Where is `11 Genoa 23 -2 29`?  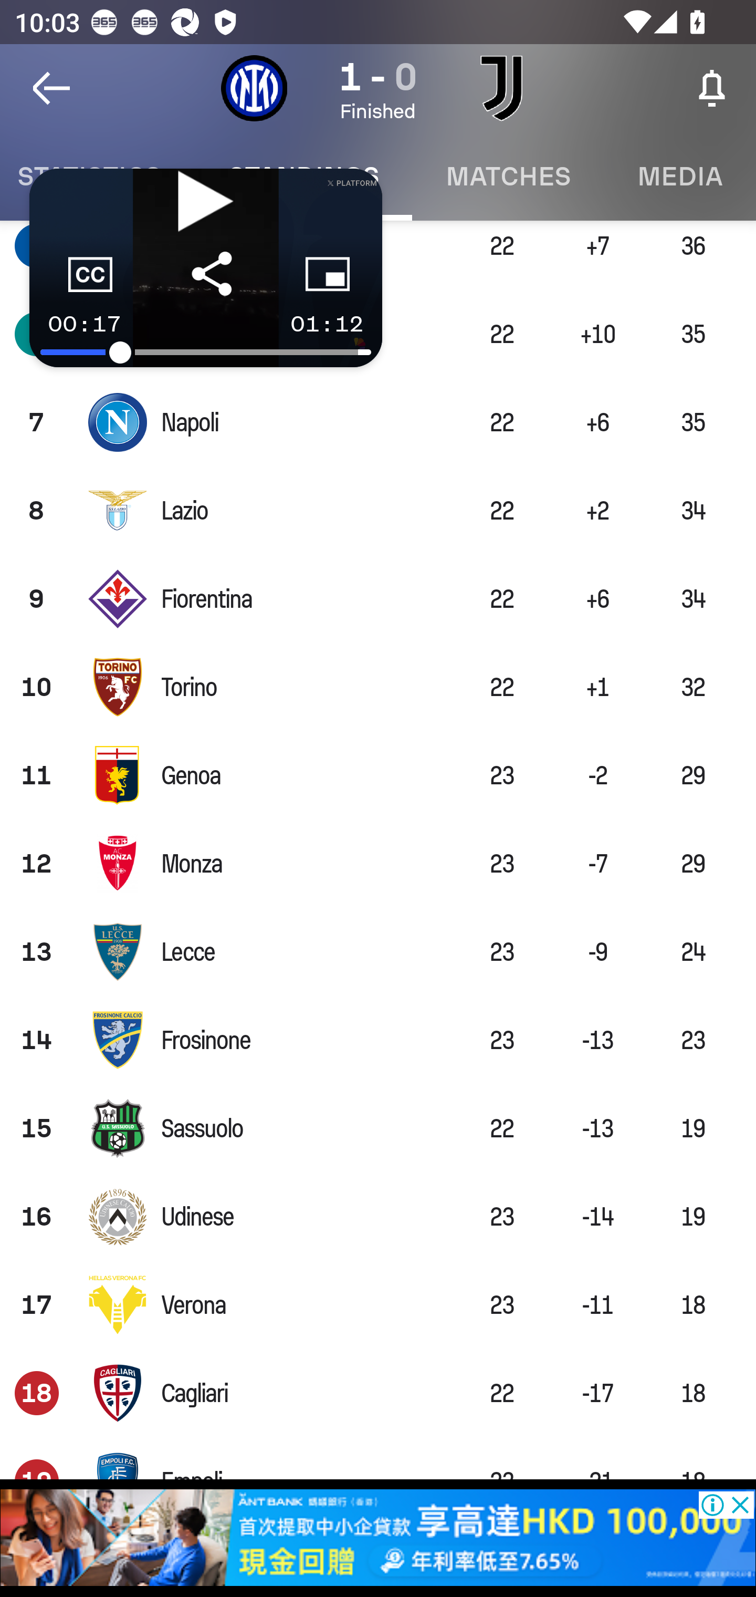
11 Genoa 23 -2 29 is located at coordinates (378, 775).